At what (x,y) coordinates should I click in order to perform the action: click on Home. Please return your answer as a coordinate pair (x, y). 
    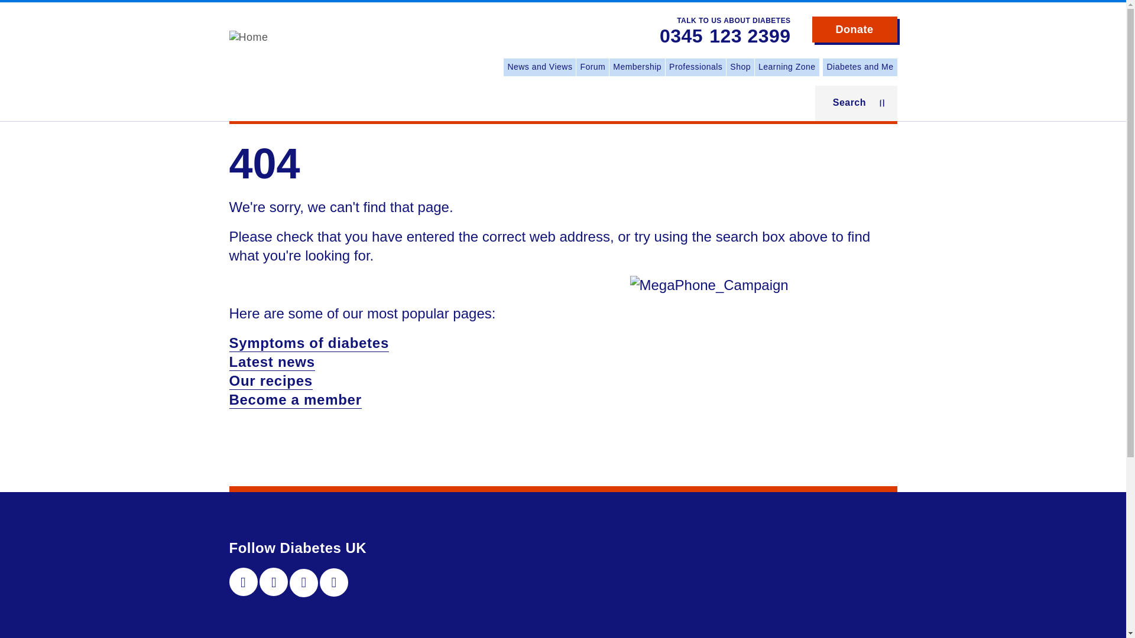
    Looking at the image, I should click on (248, 37).